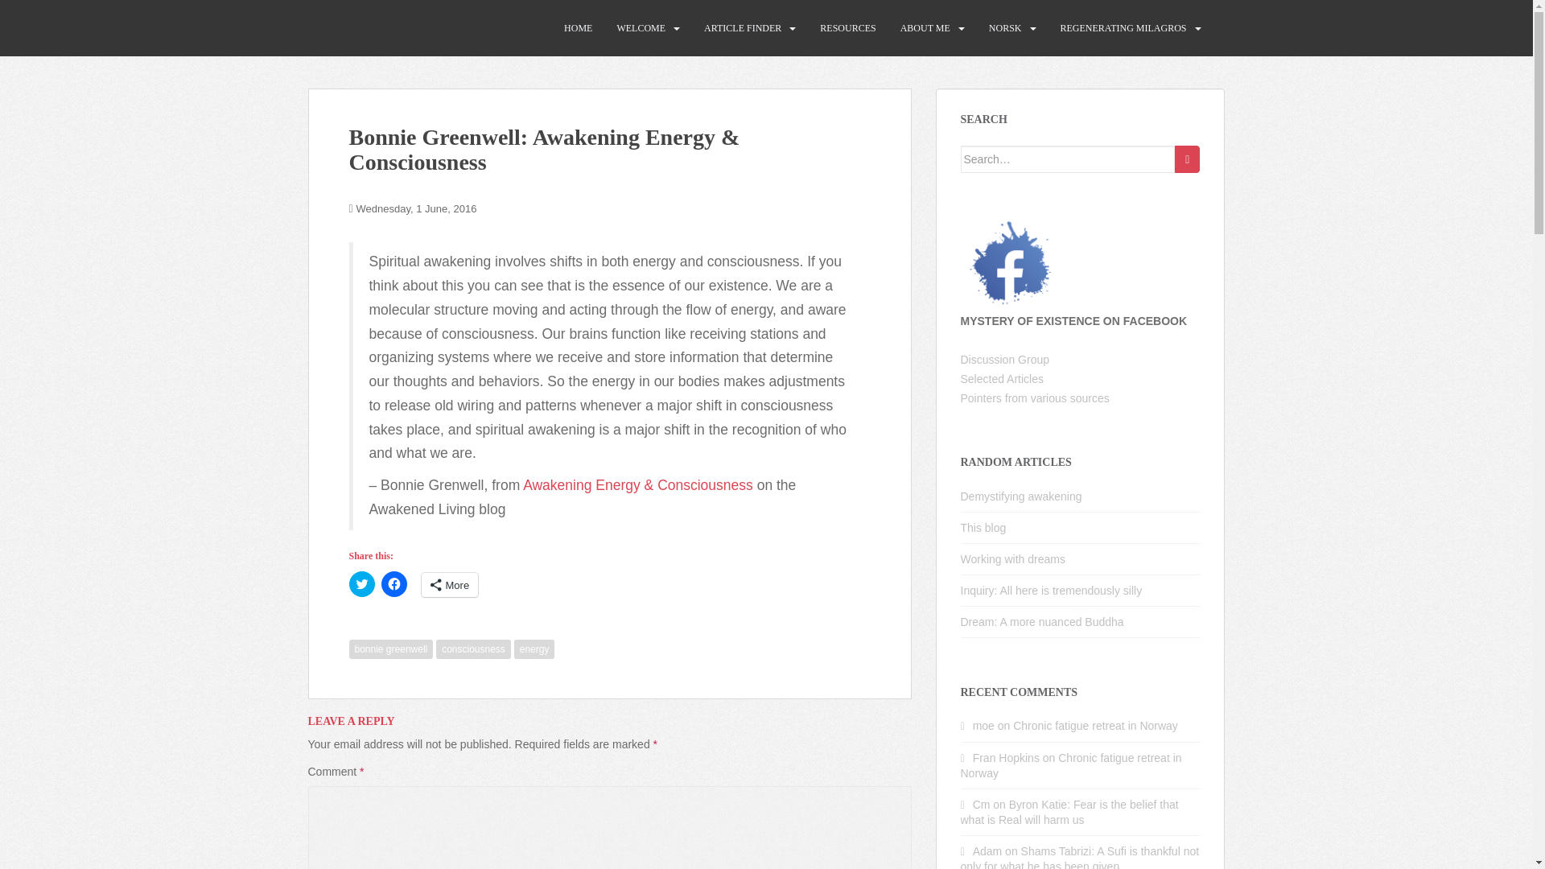 This screenshot has width=1545, height=869. I want to click on RESOURCES, so click(848, 28).